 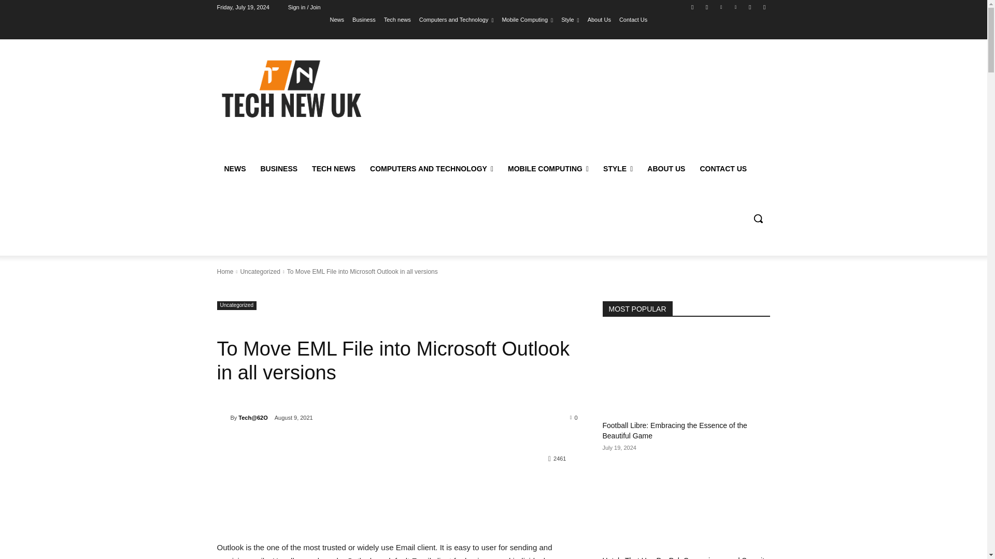 I want to click on Contact Us, so click(x=633, y=19).